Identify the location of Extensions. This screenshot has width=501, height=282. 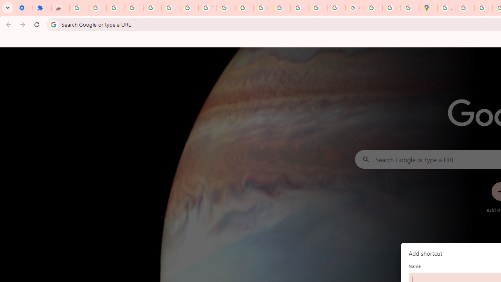
(42, 8).